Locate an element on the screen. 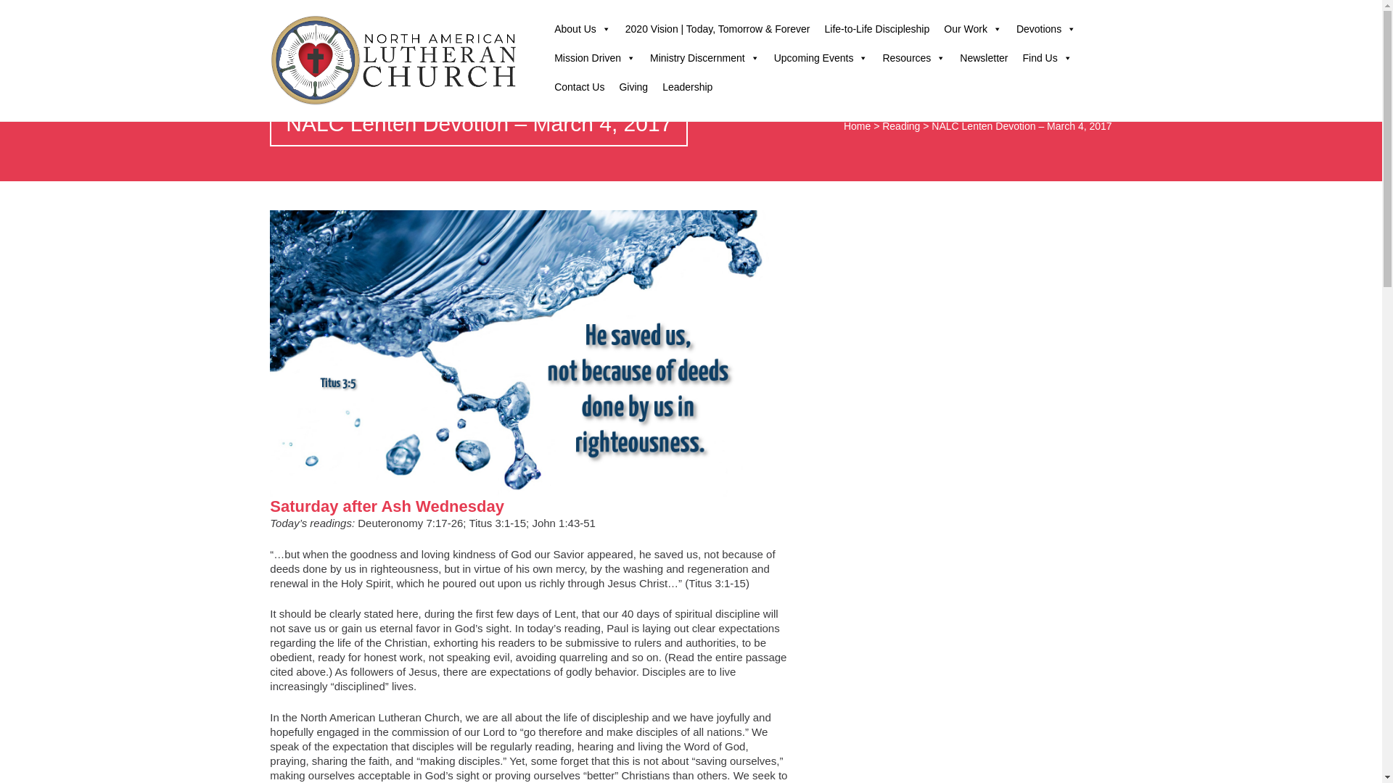  DONATE is located at coordinates (1081, 10).